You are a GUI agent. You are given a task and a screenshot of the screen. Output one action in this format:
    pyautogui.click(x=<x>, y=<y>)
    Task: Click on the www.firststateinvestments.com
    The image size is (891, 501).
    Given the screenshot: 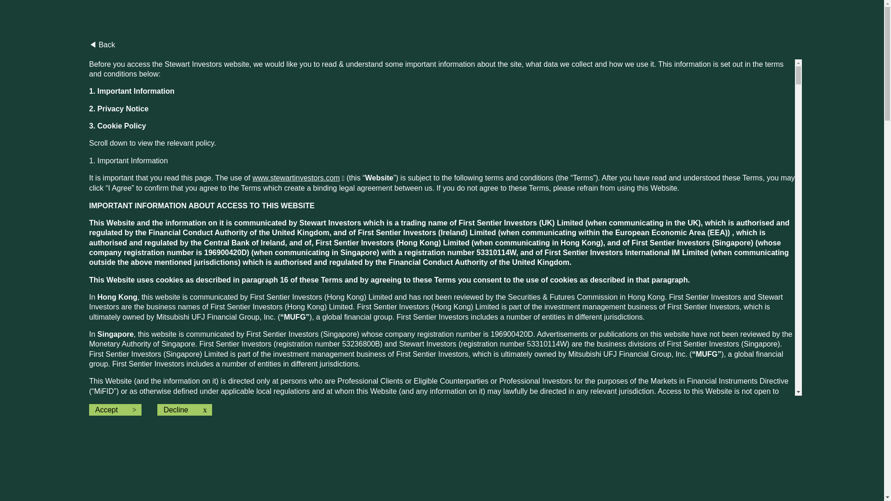 What is the action you would take?
    pyautogui.click(x=298, y=178)
    